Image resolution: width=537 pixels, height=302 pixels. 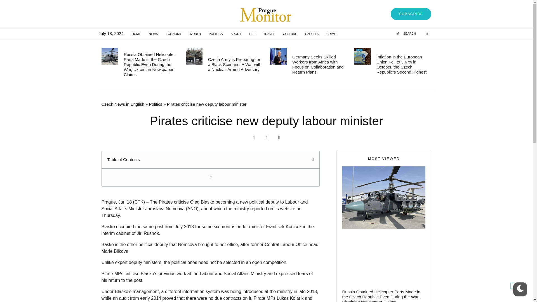 What do you see at coordinates (290, 34) in the screenshot?
I see `CULTURE` at bounding box center [290, 34].